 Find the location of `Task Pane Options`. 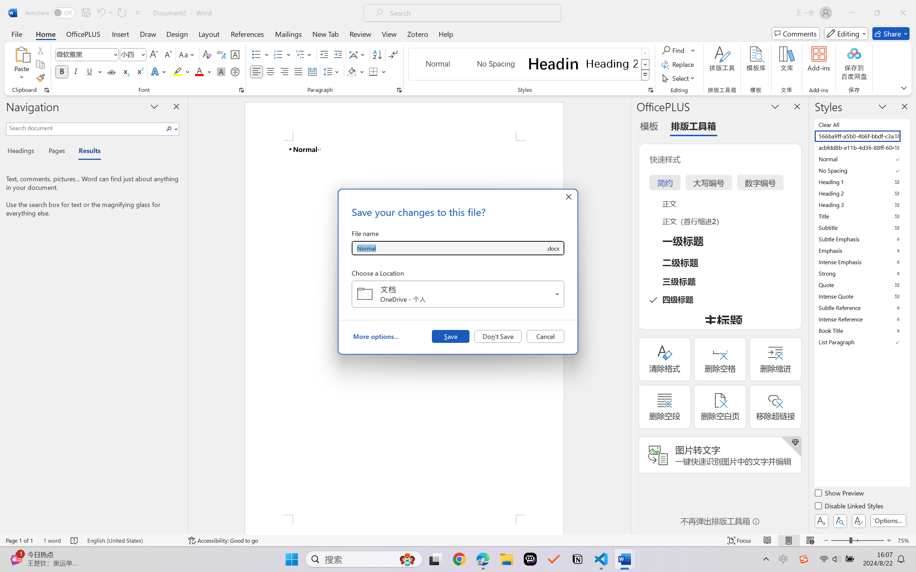

Task Pane Options is located at coordinates (775, 106).